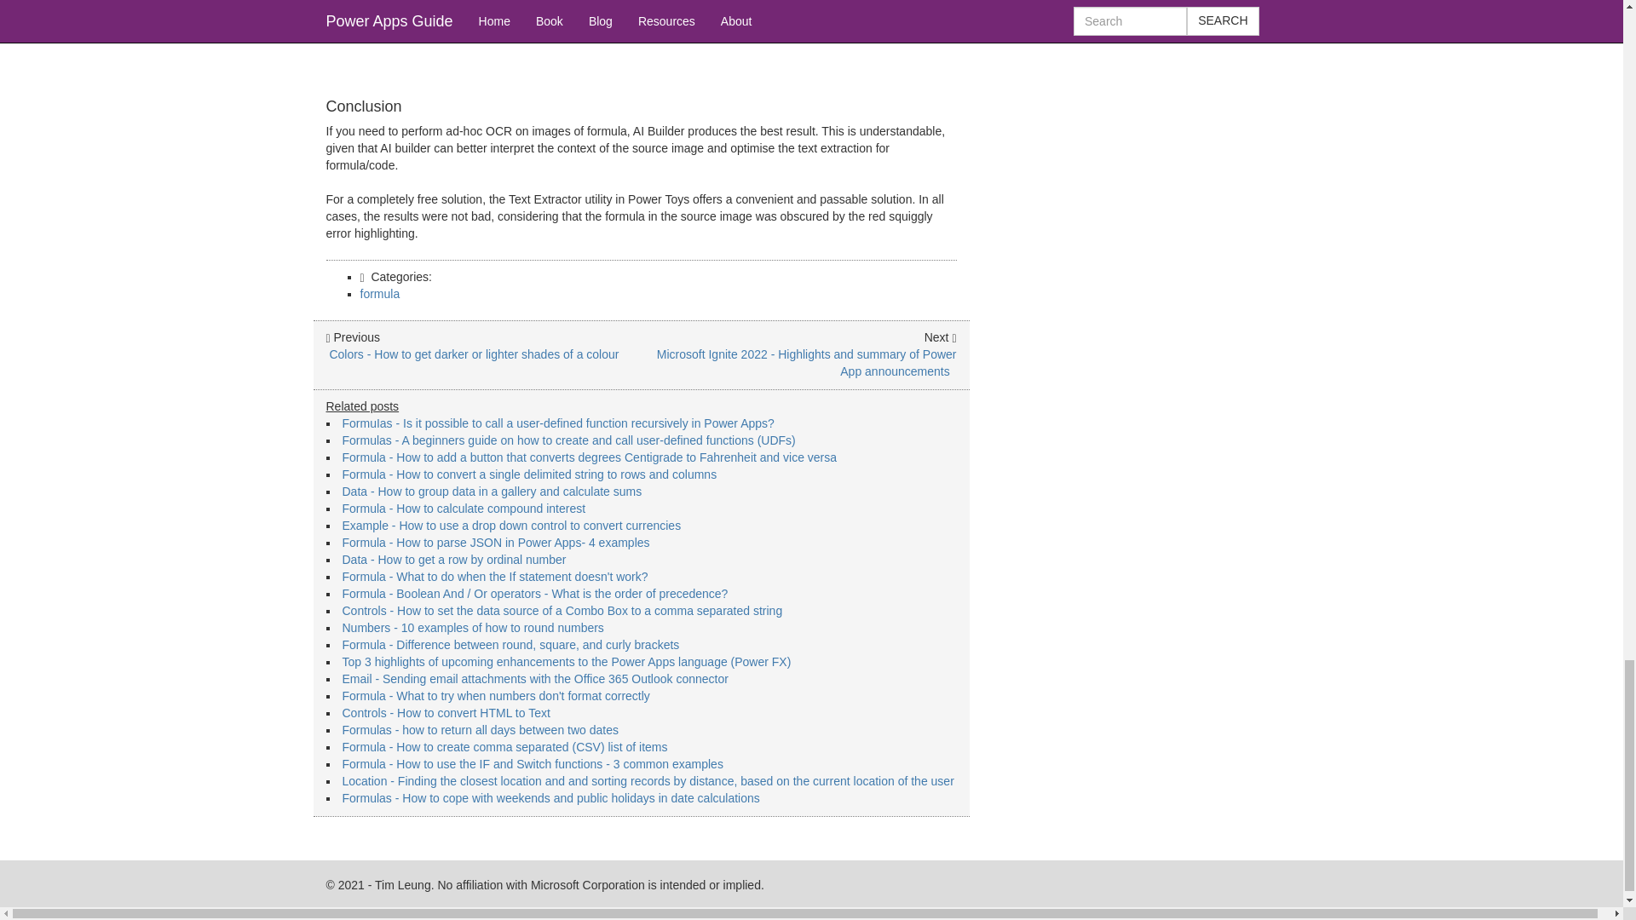 Image resolution: width=1636 pixels, height=920 pixels. Describe the element at coordinates (472, 628) in the screenshot. I see `Numbers - 10 examples of how to round numbers` at that location.